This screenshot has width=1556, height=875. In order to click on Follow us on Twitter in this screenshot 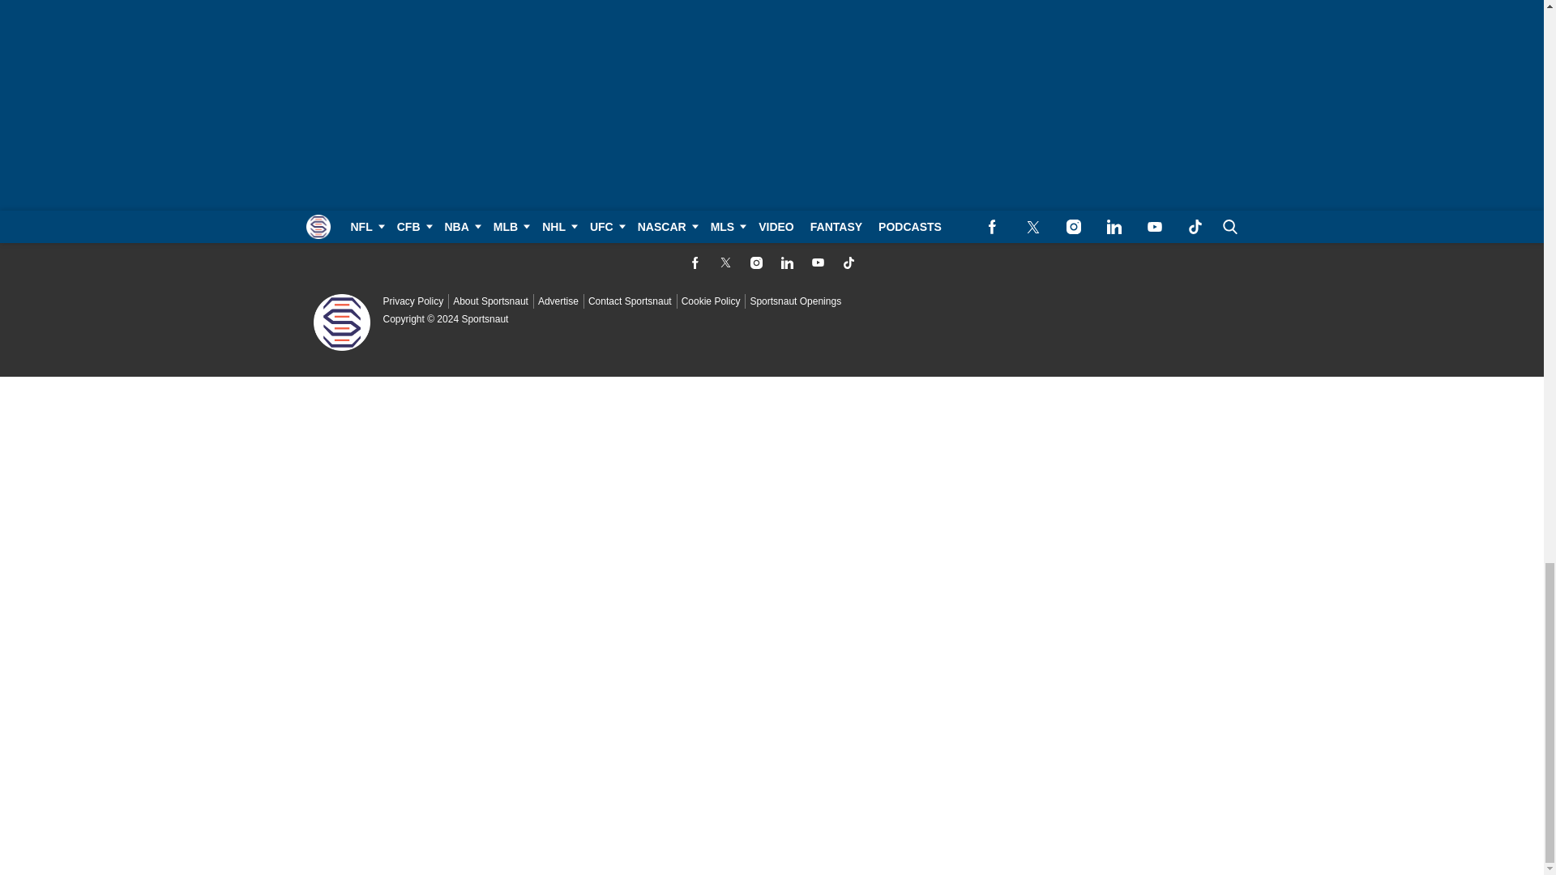, I will do `click(725, 262)`.